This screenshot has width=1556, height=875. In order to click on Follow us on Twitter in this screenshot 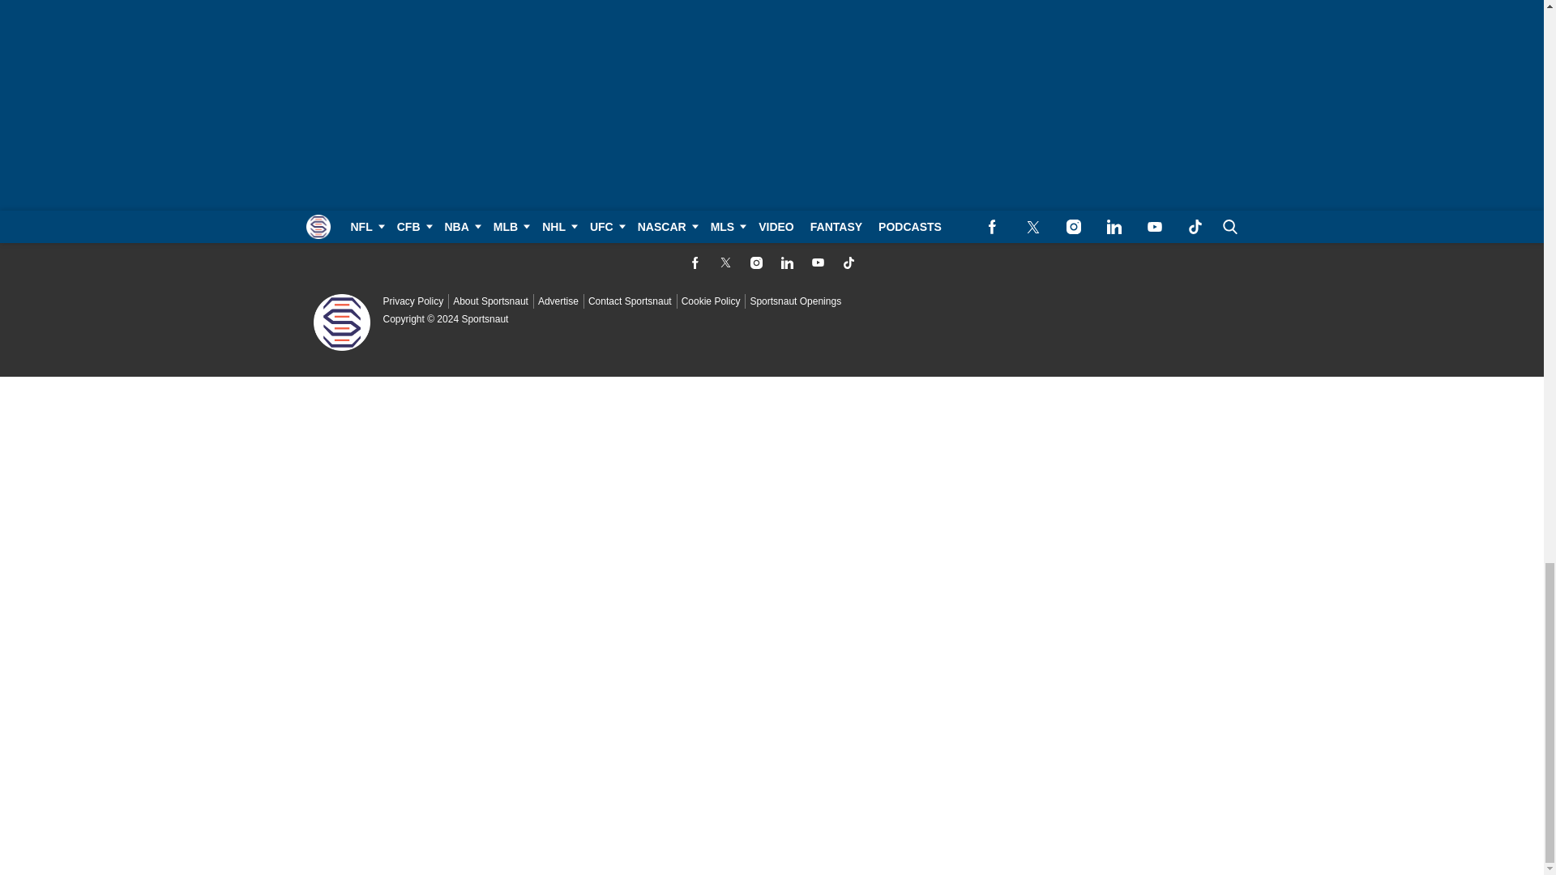, I will do `click(725, 262)`.